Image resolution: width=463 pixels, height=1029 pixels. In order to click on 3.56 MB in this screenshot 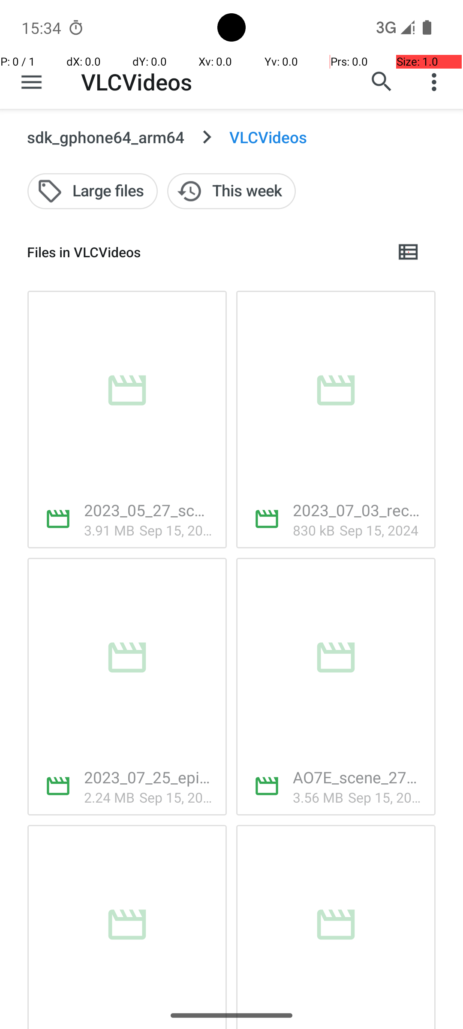, I will do `click(318, 797)`.